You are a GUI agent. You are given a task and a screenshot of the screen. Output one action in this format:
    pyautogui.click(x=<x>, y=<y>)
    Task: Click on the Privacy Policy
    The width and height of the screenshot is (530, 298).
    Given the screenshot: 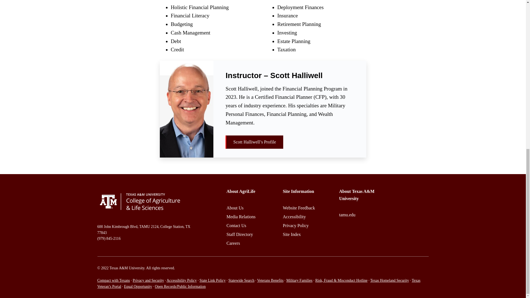 What is the action you would take?
    pyautogui.click(x=295, y=225)
    